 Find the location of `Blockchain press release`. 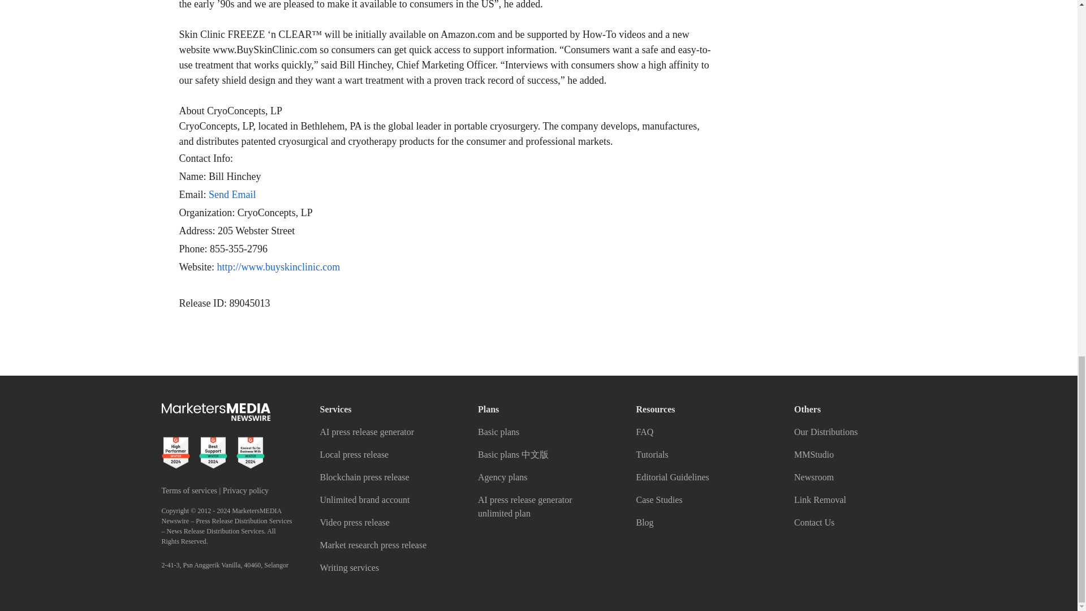

Blockchain press release is located at coordinates (364, 477).